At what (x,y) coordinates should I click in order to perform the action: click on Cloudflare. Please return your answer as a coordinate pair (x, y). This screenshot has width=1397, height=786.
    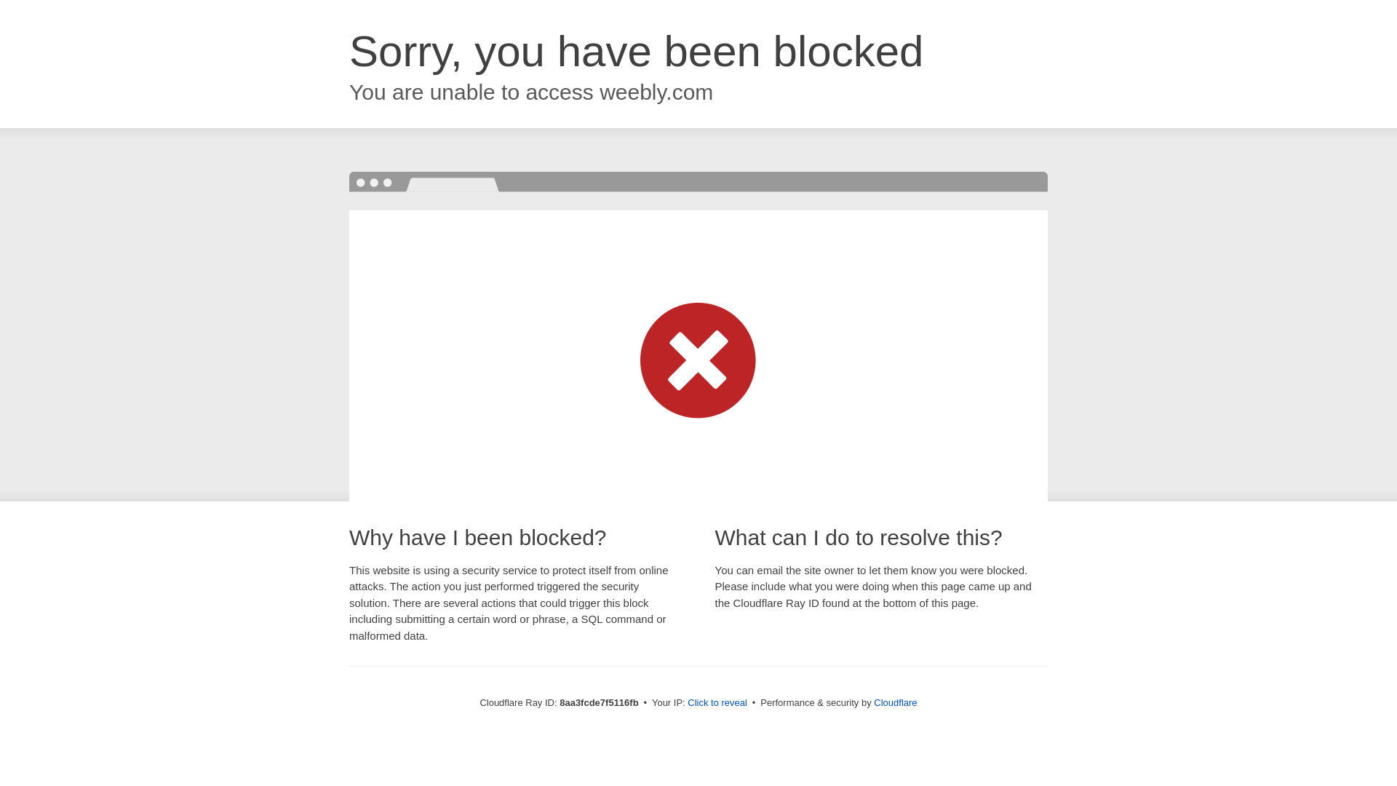
    Looking at the image, I should click on (895, 702).